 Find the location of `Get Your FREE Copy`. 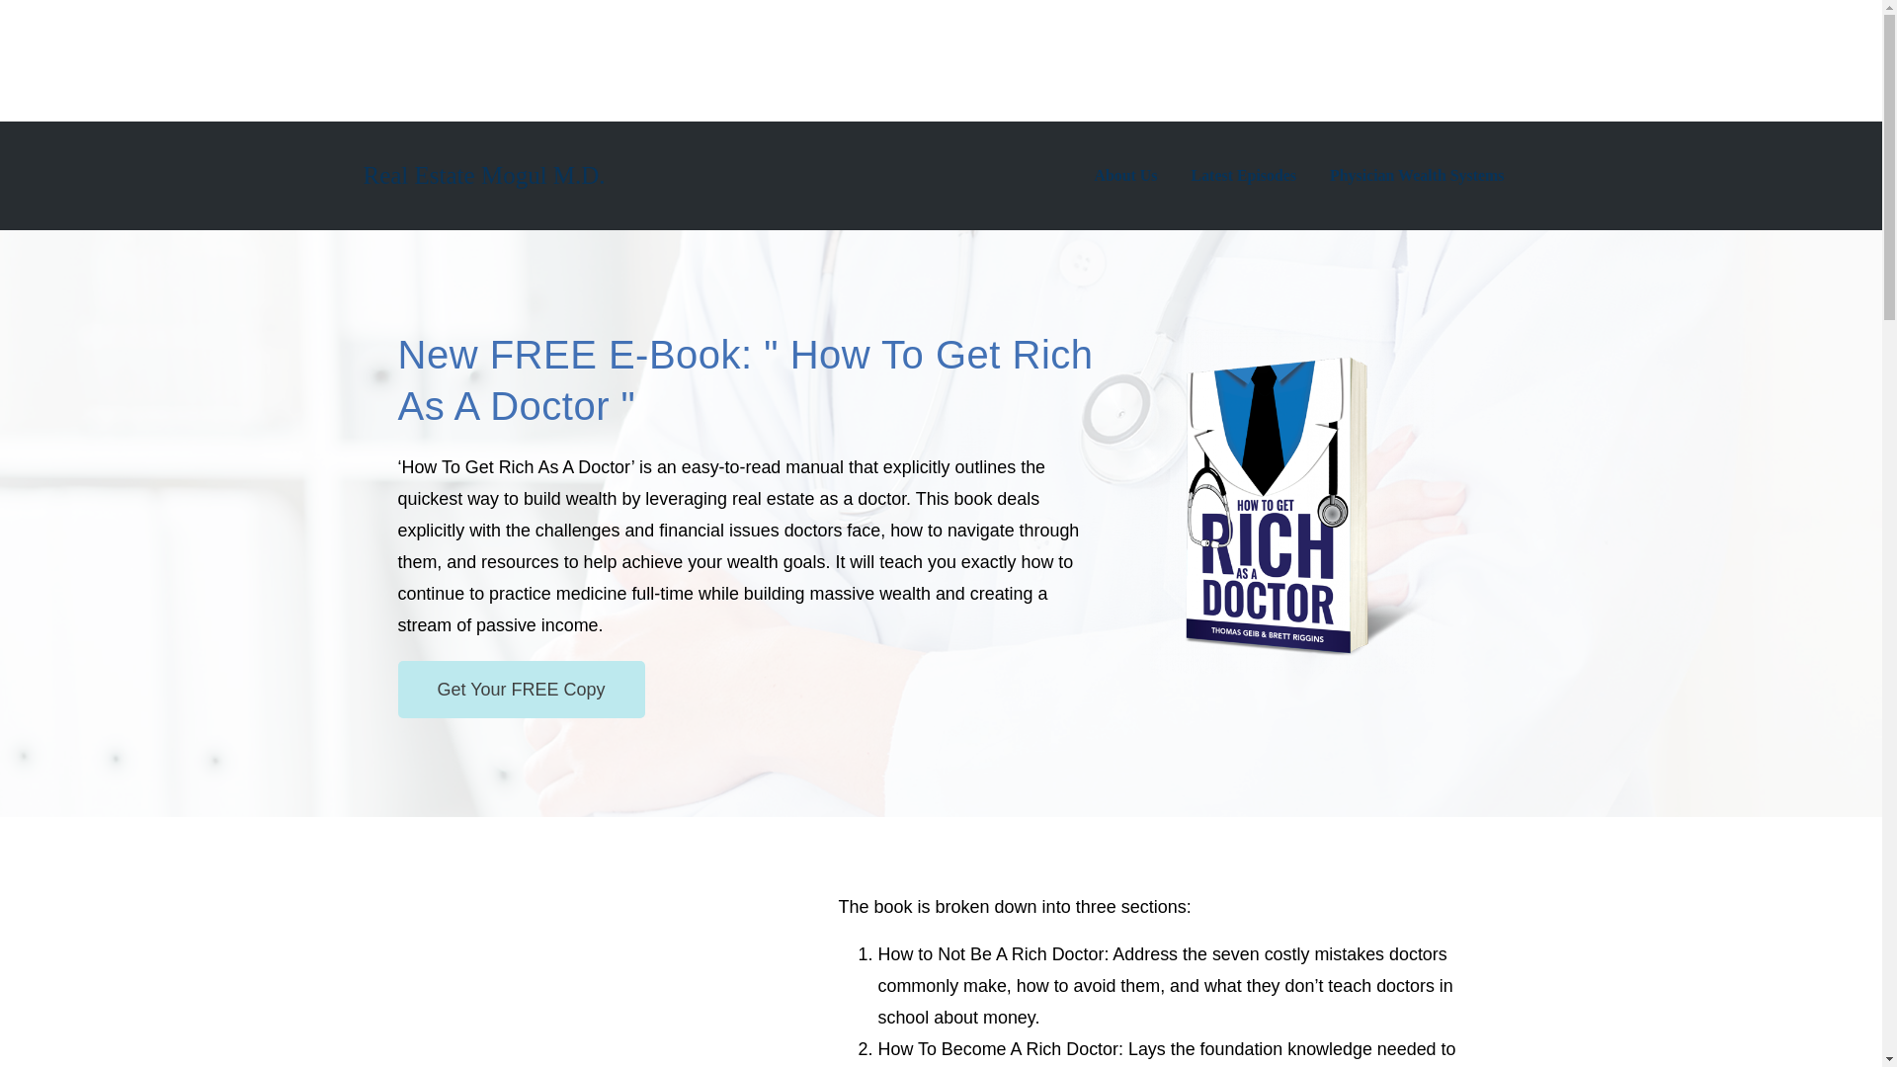

Get Your FREE Copy is located at coordinates (520, 689).